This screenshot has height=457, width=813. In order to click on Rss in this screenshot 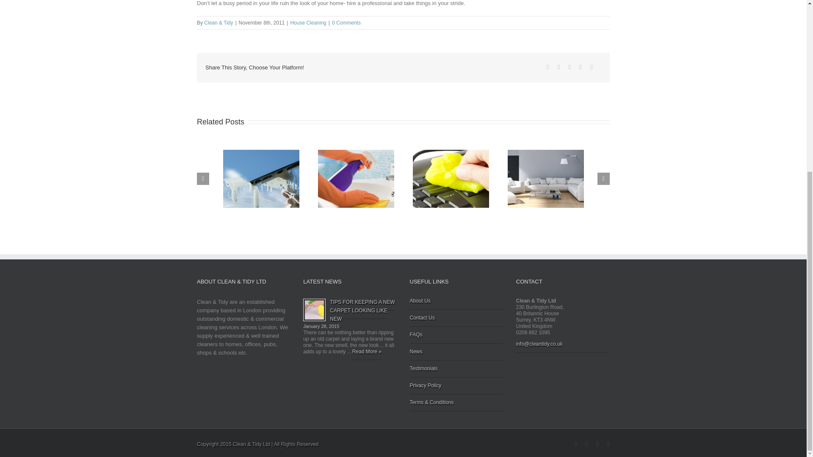, I will do `click(586, 444)`.